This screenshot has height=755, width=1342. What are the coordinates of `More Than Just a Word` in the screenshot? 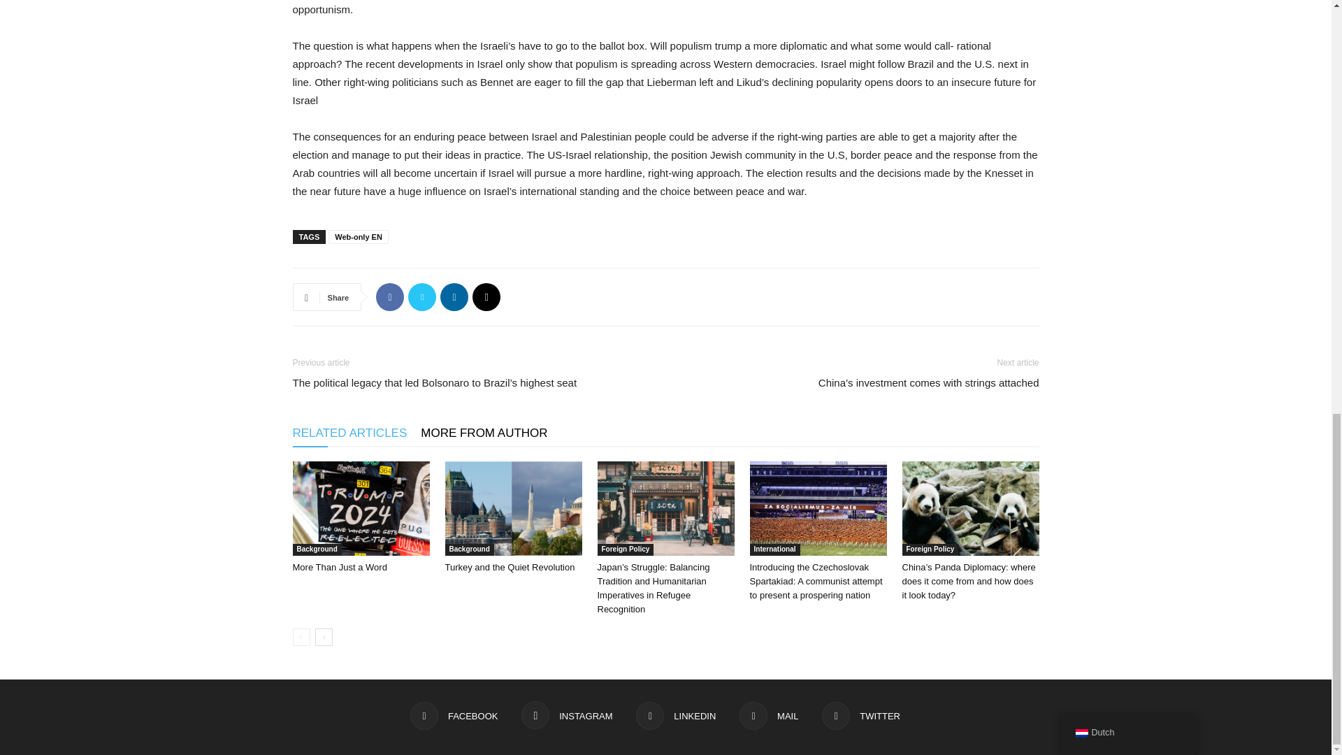 It's located at (361, 508).